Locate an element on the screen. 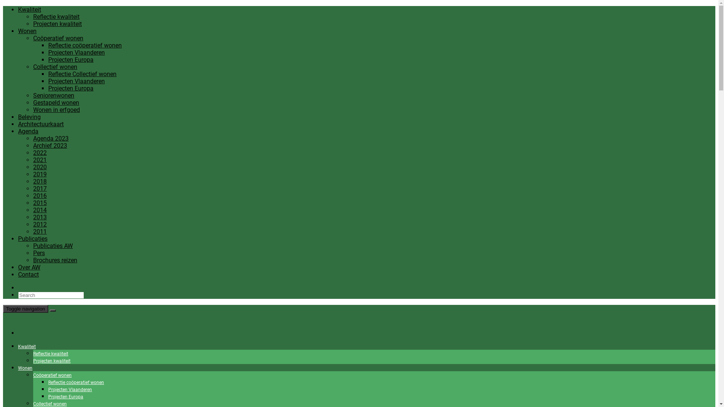  Kwaliteit is located at coordinates (29, 10).